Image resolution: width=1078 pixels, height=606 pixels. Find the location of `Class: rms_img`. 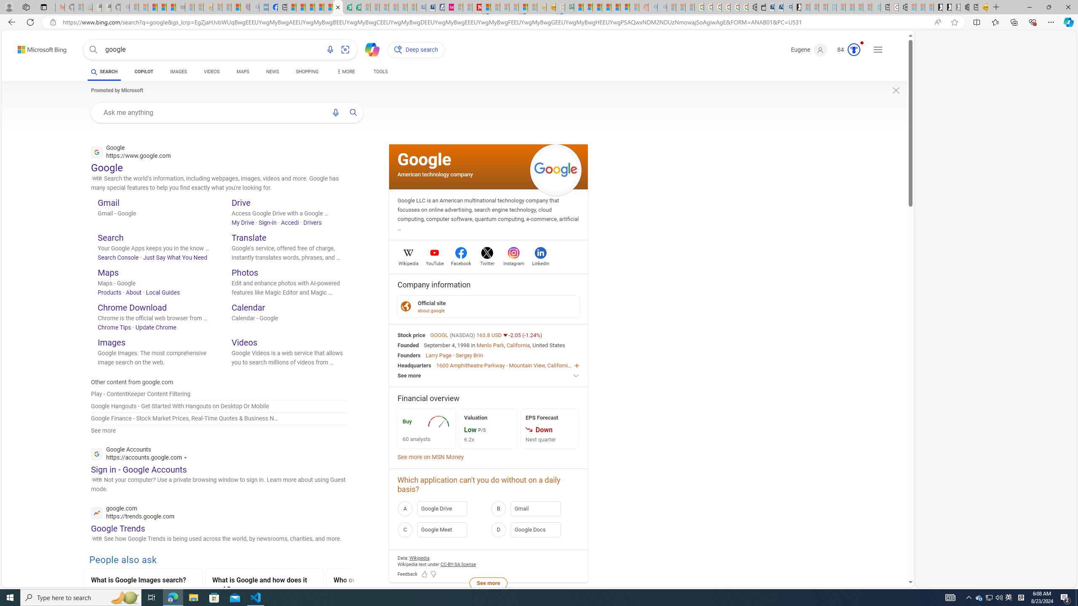

Class: rms_img is located at coordinates (529, 429).